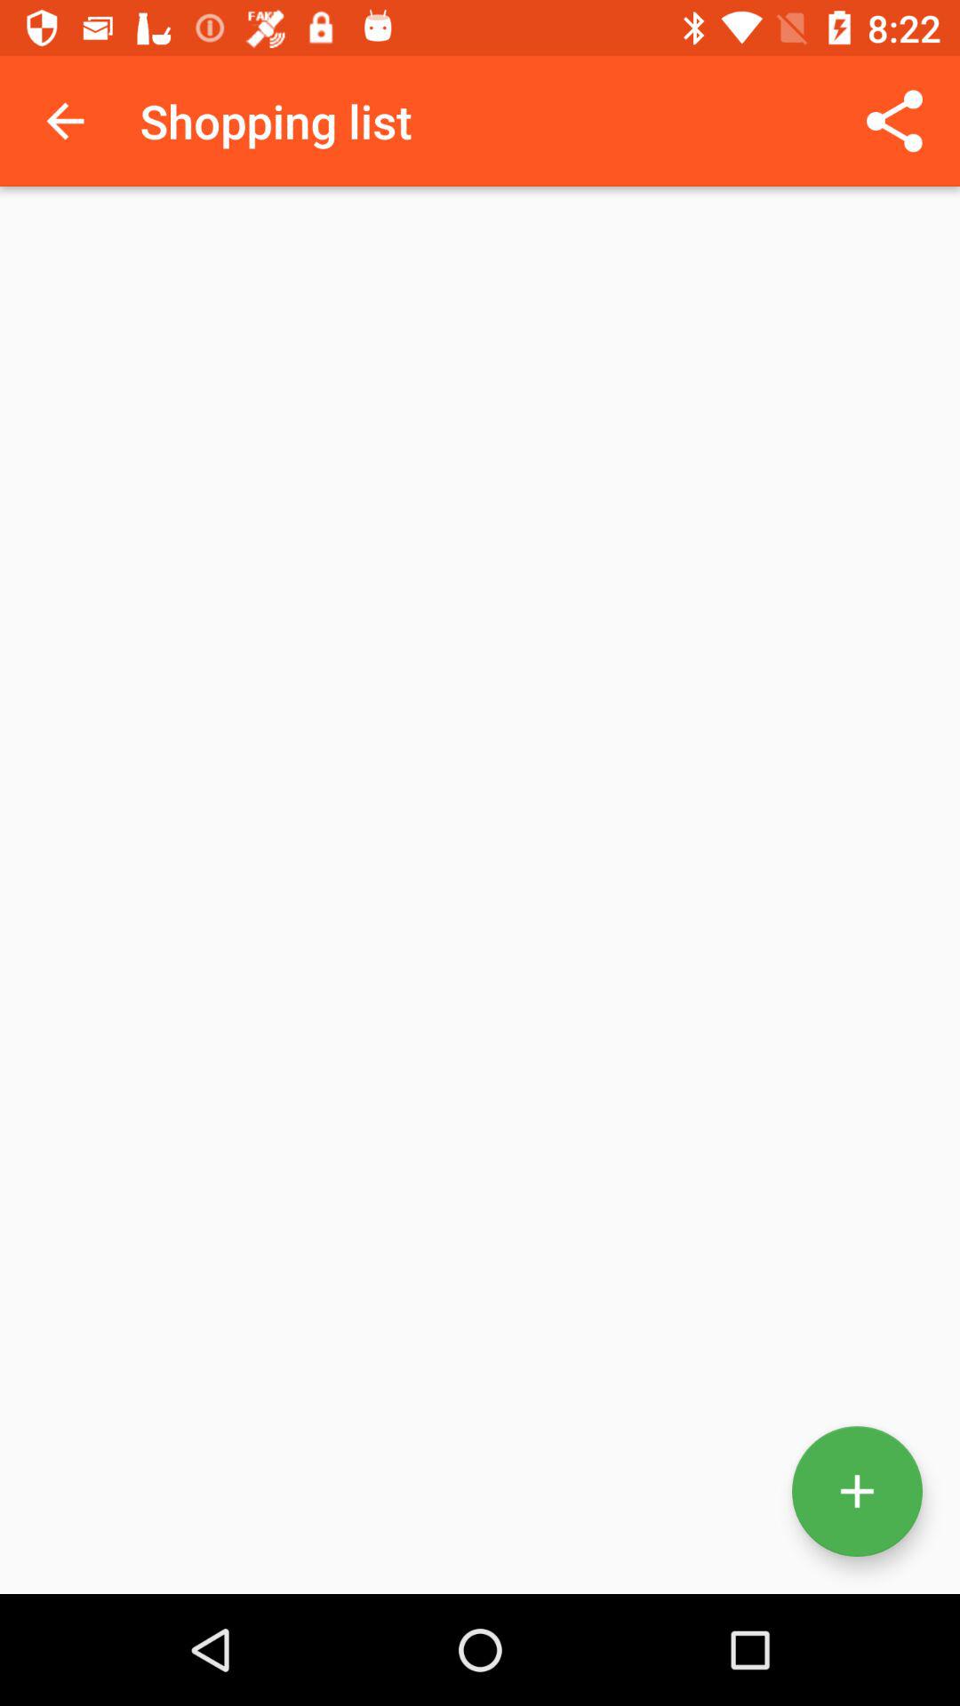  Describe the element at coordinates (894, 121) in the screenshot. I see `open app next to the shopping list app` at that location.